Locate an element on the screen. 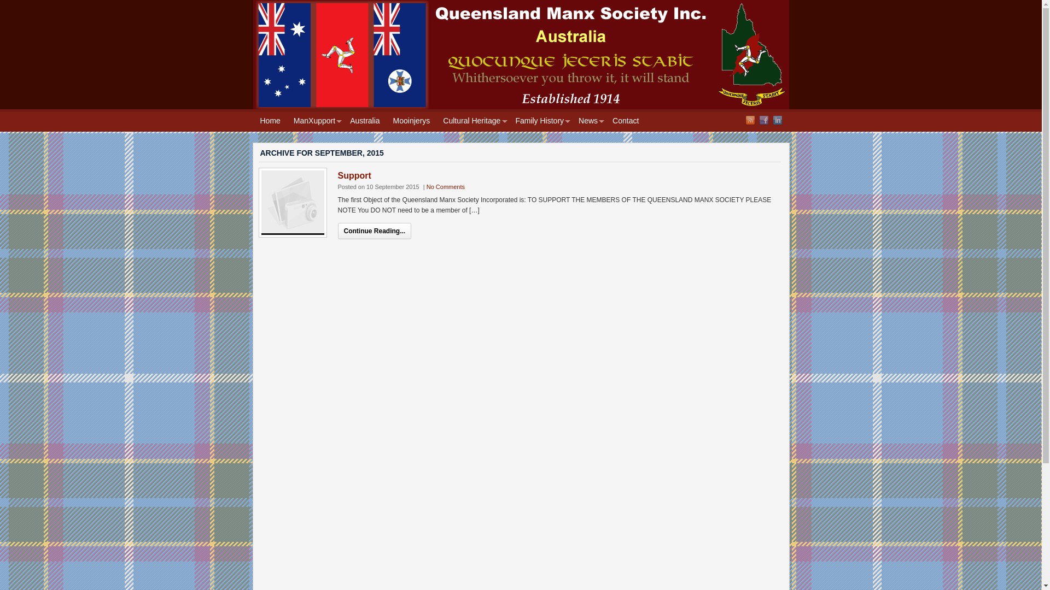 Image resolution: width=1050 pixels, height=590 pixels. Australia is located at coordinates (365, 122).